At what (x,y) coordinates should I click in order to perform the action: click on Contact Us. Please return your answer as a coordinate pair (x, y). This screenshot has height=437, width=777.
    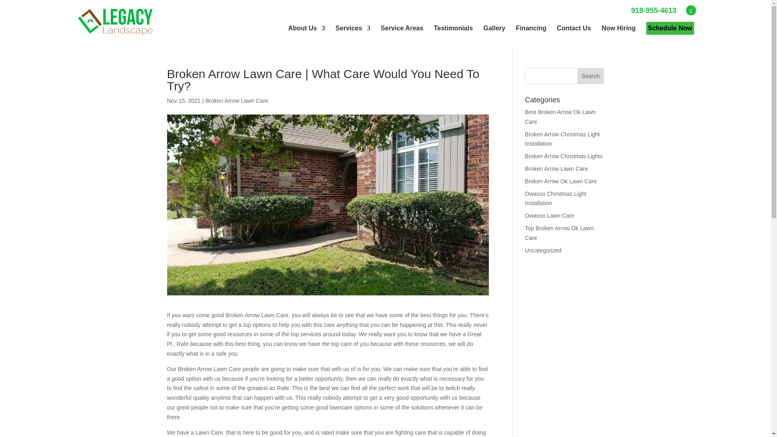
    Looking at the image, I should click on (574, 28).